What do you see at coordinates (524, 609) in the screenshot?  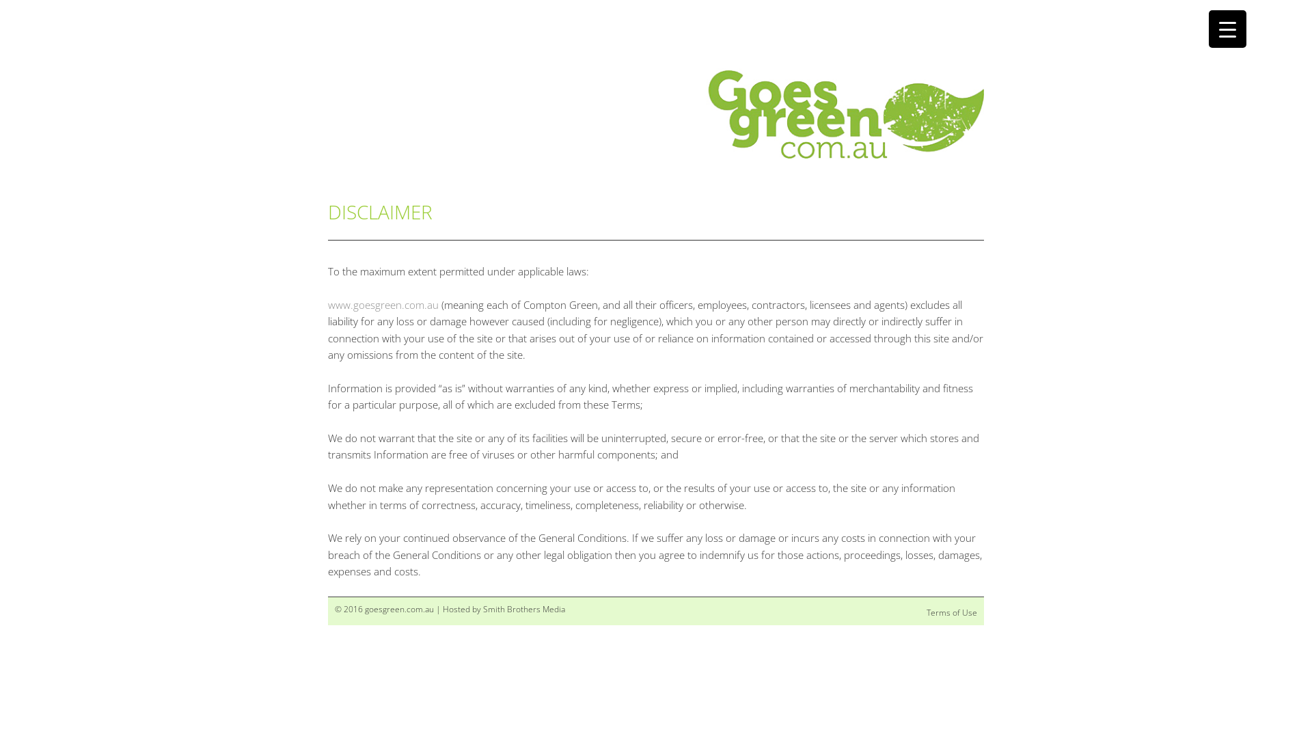 I see `Smith Brothers Media` at bounding box center [524, 609].